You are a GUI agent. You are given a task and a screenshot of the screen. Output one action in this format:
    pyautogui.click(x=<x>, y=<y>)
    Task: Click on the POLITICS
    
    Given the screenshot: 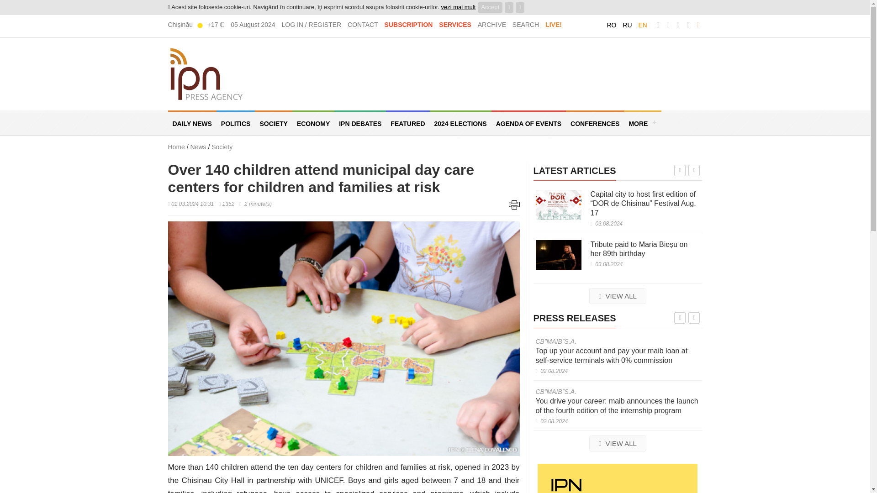 What is the action you would take?
    pyautogui.click(x=236, y=123)
    